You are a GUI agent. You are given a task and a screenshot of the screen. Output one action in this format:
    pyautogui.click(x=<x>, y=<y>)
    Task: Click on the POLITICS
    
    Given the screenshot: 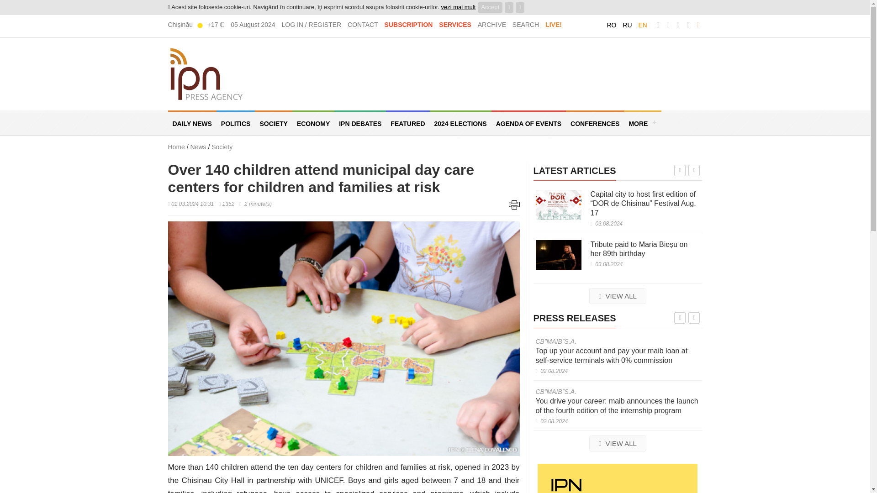 What is the action you would take?
    pyautogui.click(x=236, y=123)
    